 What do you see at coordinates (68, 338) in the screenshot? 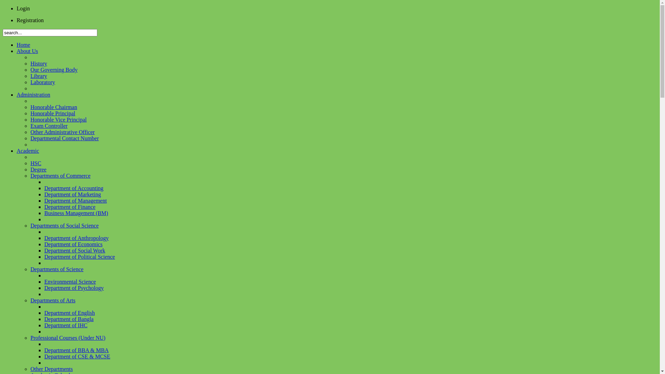
I see `Professional Courses (Under NU)` at bounding box center [68, 338].